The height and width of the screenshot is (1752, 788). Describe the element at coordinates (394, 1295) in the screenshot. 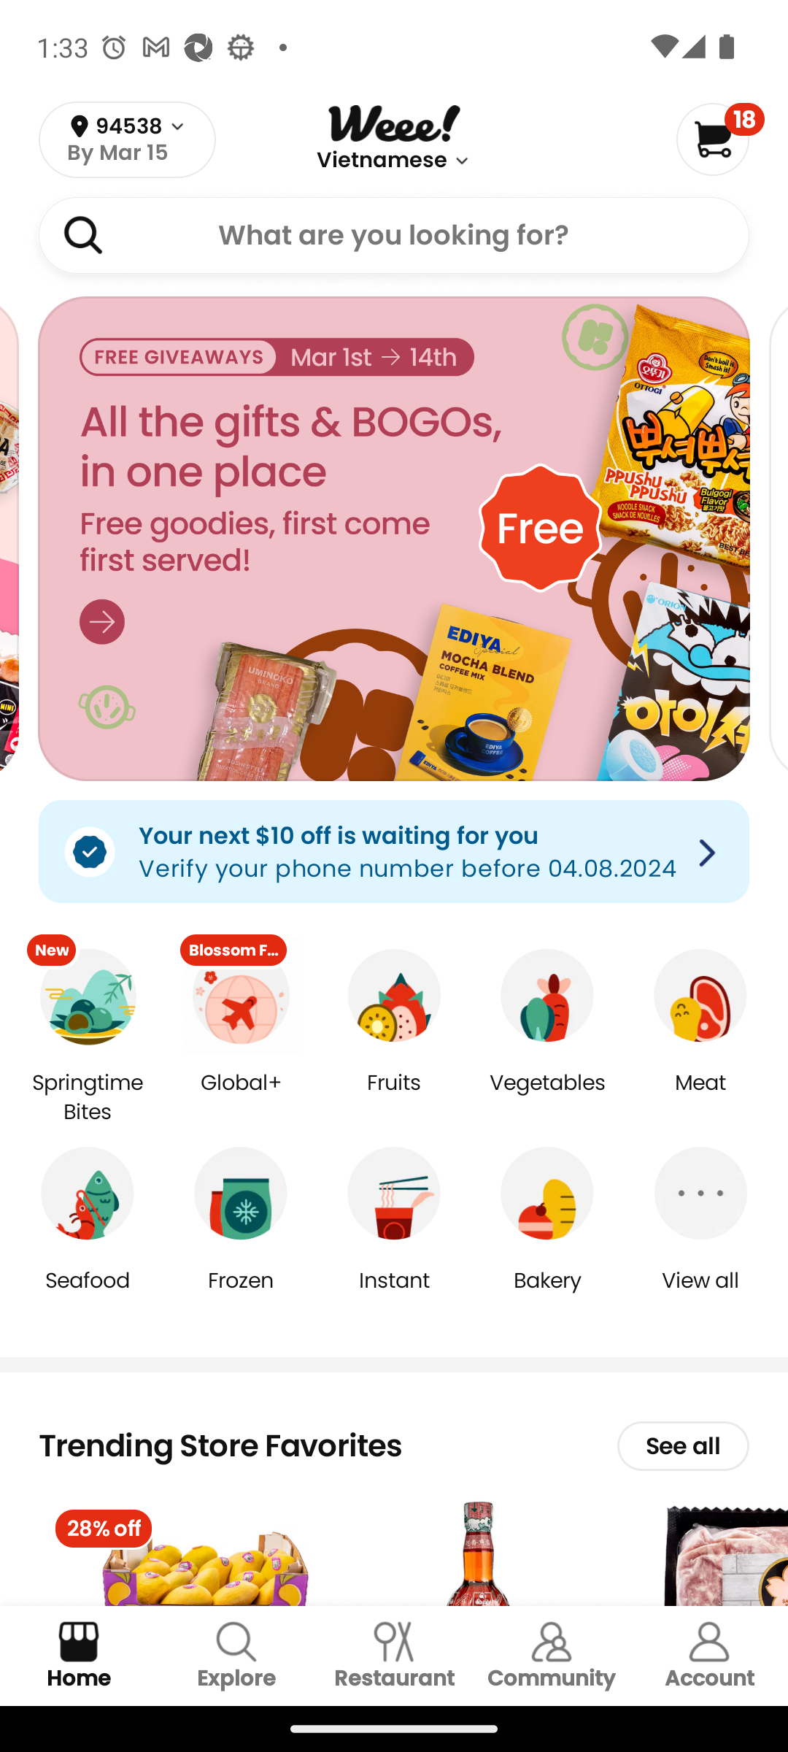

I see `Instant` at that location.